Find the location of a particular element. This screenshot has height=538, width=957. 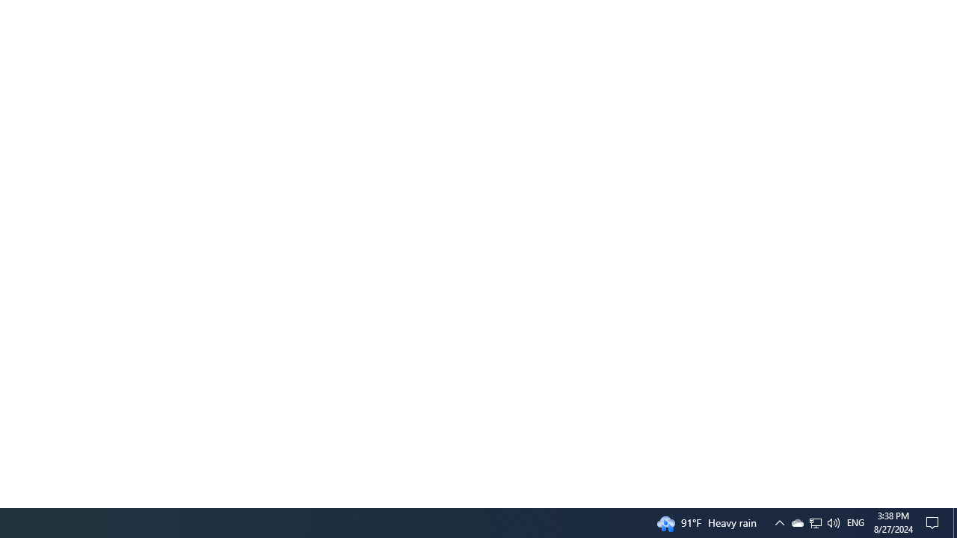

Notification Chevron is located at coordinates (935, 523).